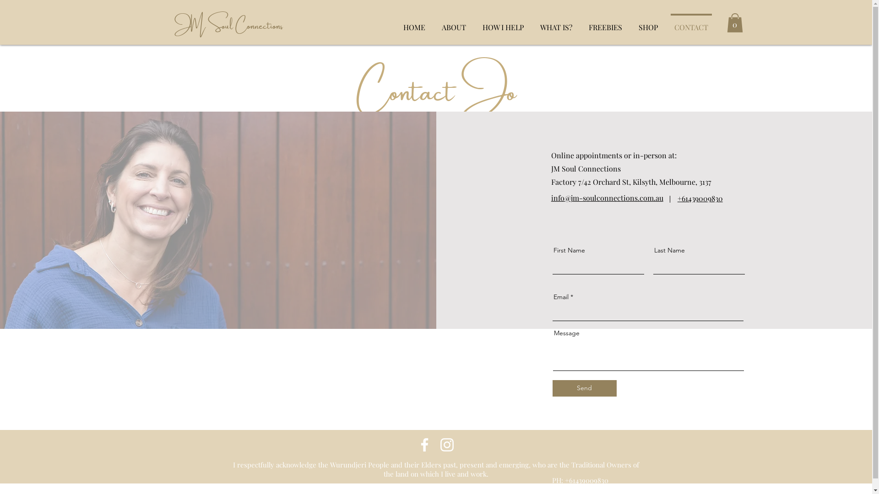  Describe the element at coordinates (453, 23) in the screenshot. I see `ABOUT` at that location.